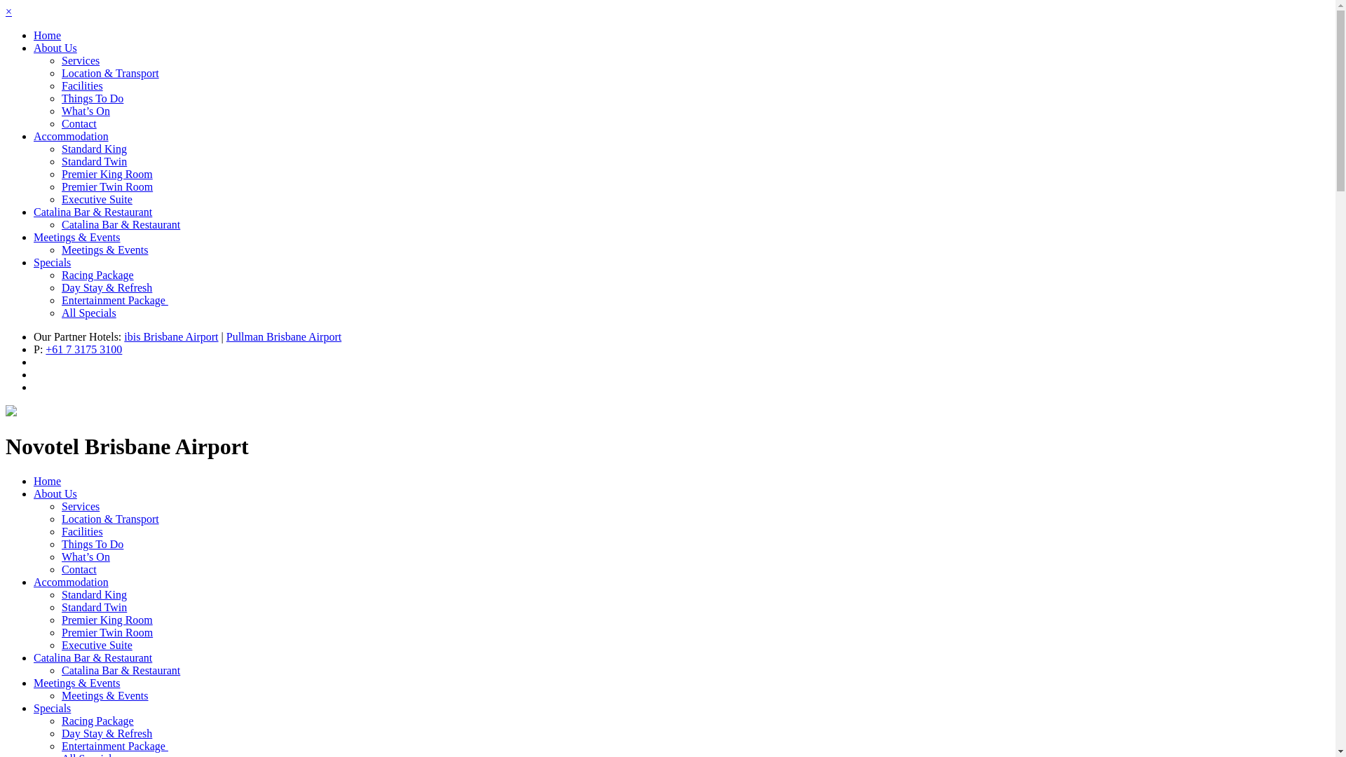  What do you see at coordinates (105, 695) in the screenshot?
I see `Meetings & Events` at bounding box center [105, 695].